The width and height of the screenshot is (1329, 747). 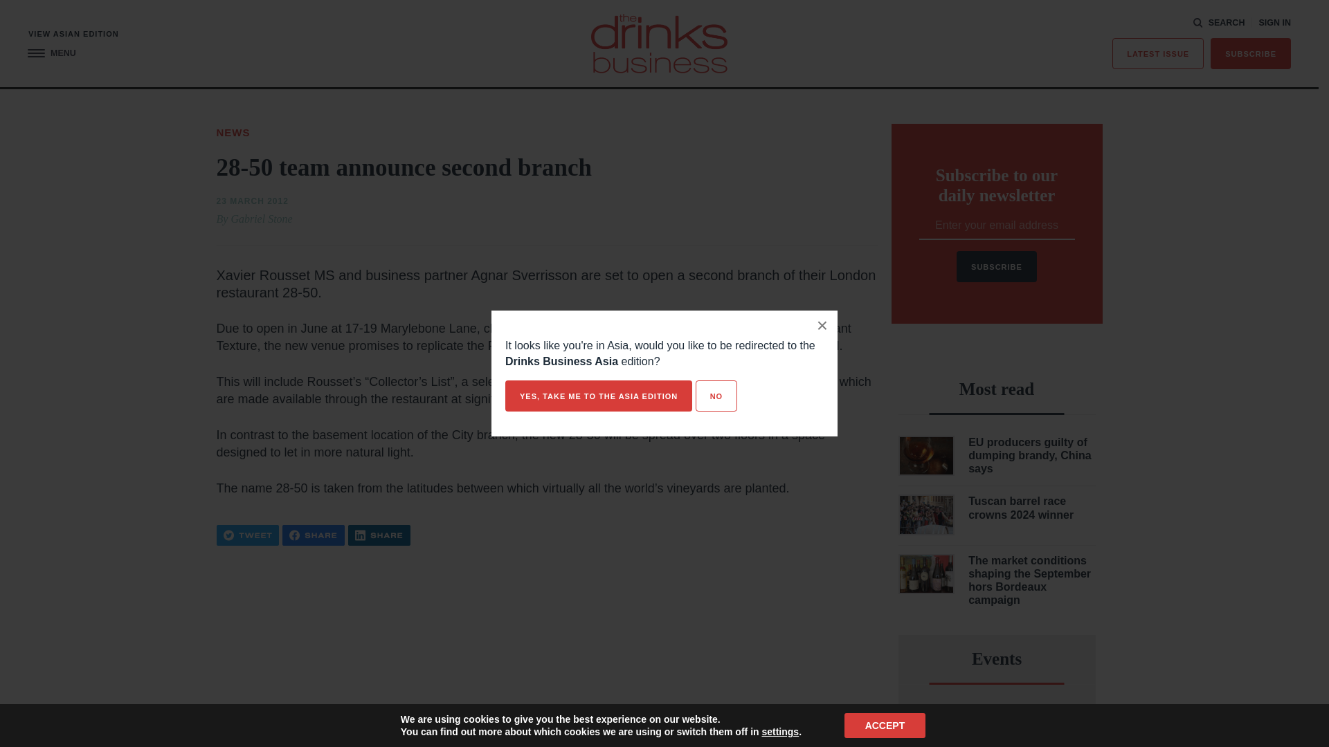 What do you see at coordinates (1250, 54) in the screenshot?
I see `SUBSCRIBE` at bounding box center [1250, 54].